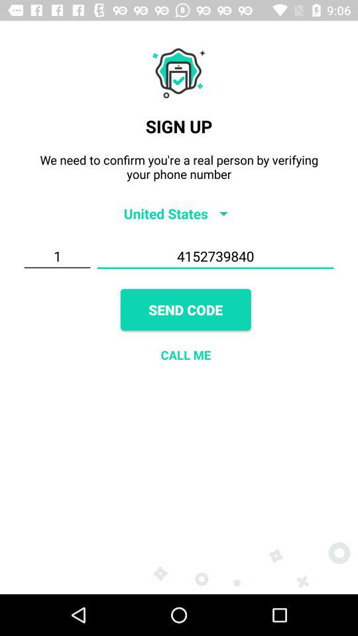  I want to click on launch call me, so click(186, 355).